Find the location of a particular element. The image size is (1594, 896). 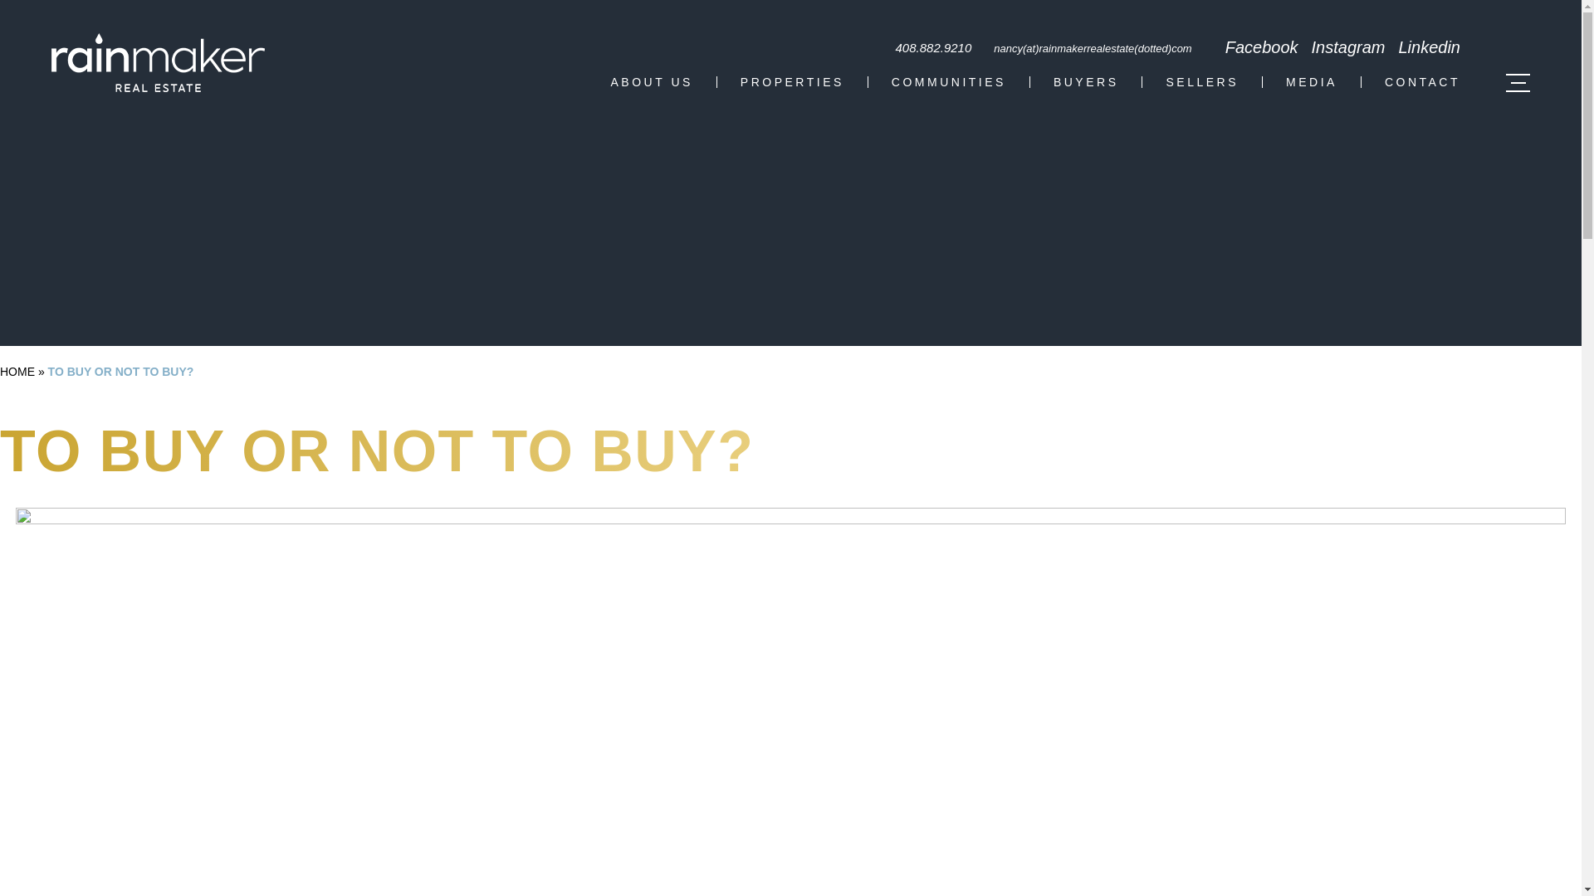

408.882.9210 is located at coordinates (932, 46).